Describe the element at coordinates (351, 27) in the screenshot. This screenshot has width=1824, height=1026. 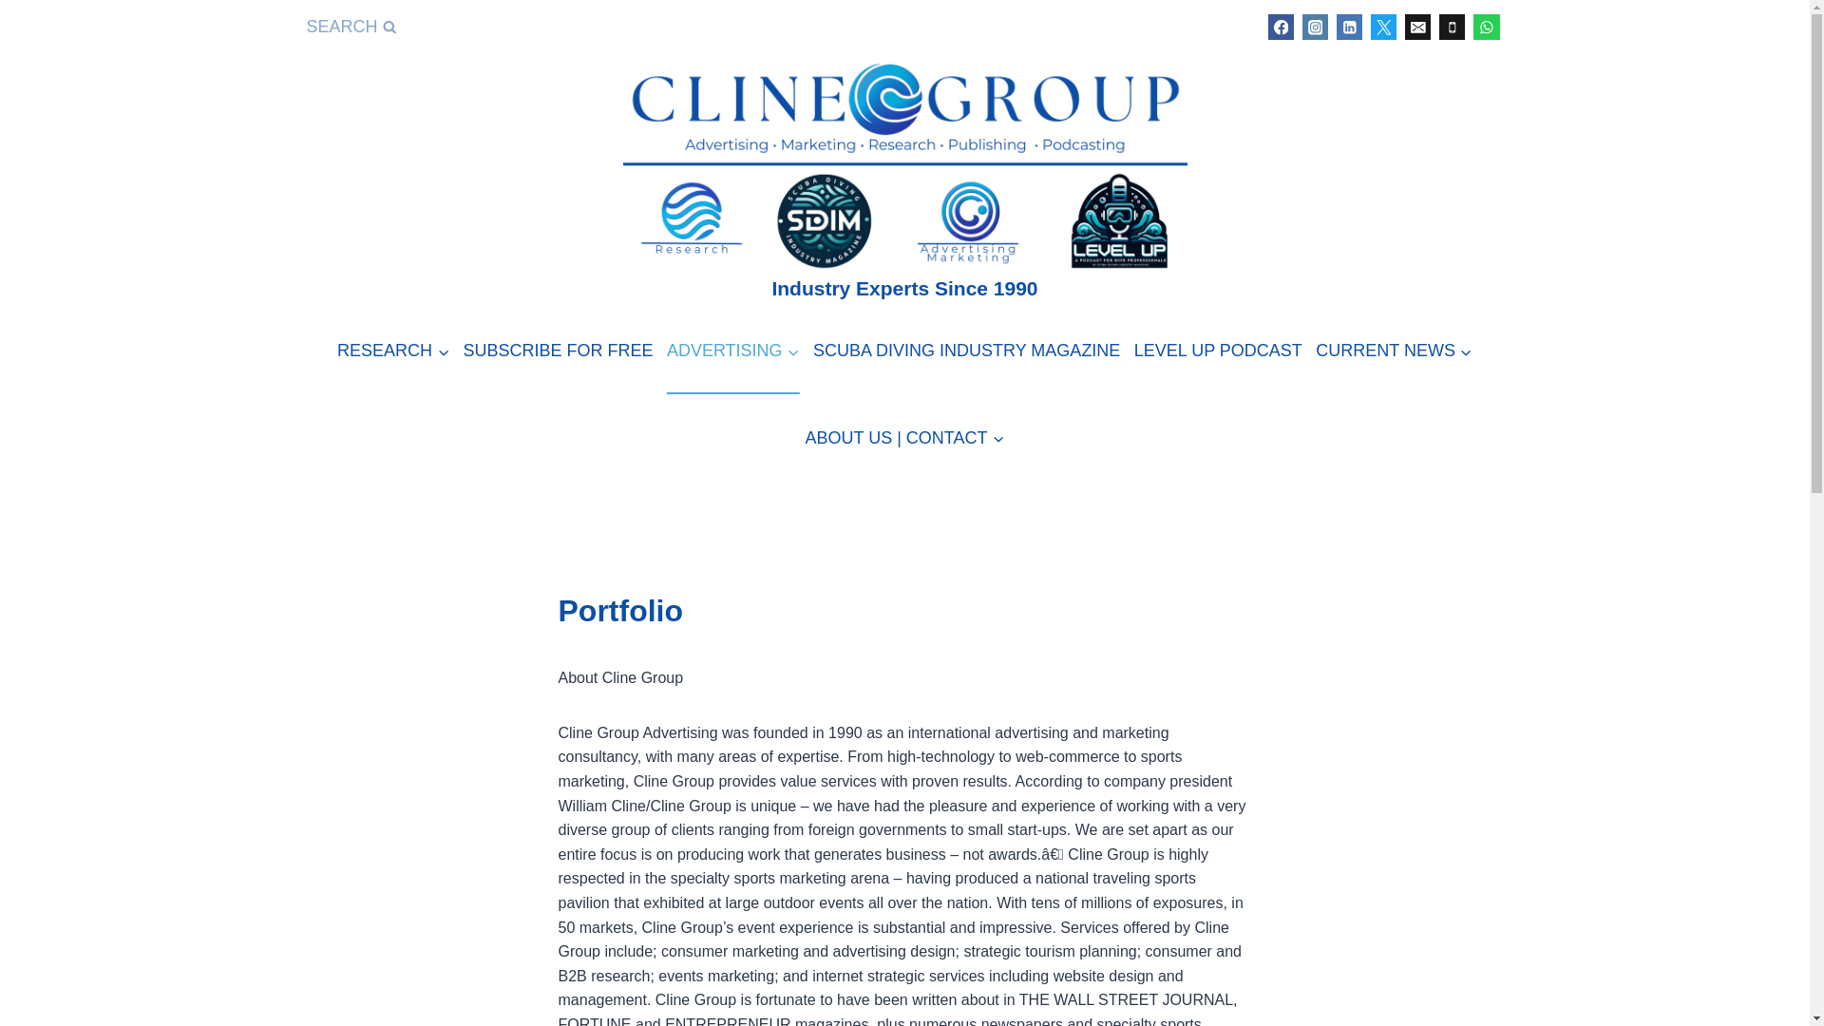
I see `SEARCH` at that location.